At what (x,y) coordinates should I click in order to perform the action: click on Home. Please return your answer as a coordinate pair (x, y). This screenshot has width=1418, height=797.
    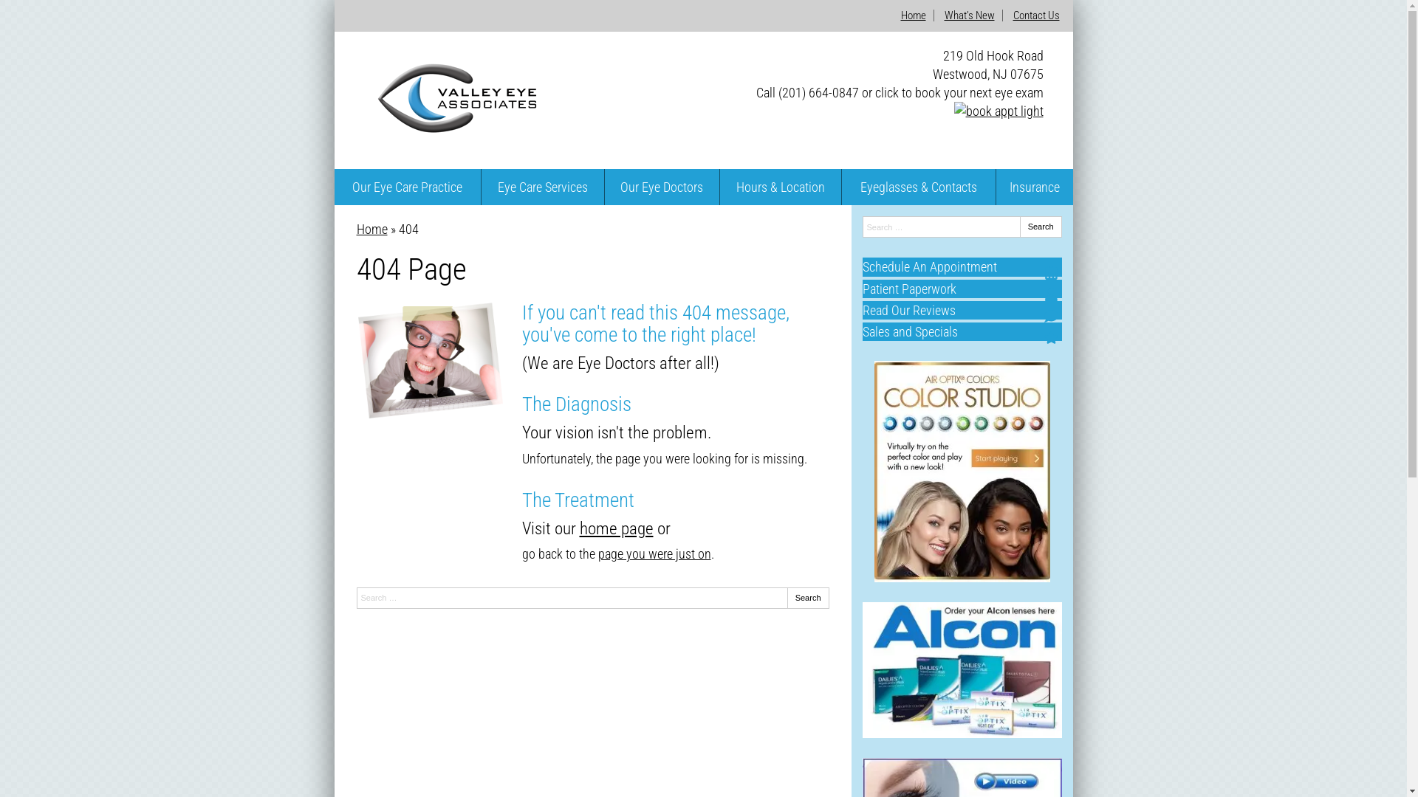
    Looking at the image, I should click on (371, 229).